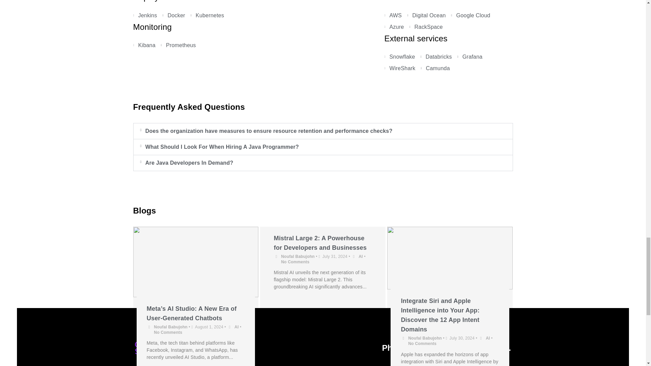  Describe the element at coordinates (170, 327) in the screenshot. I see `Posts by Noufal Babujohn` at that location.